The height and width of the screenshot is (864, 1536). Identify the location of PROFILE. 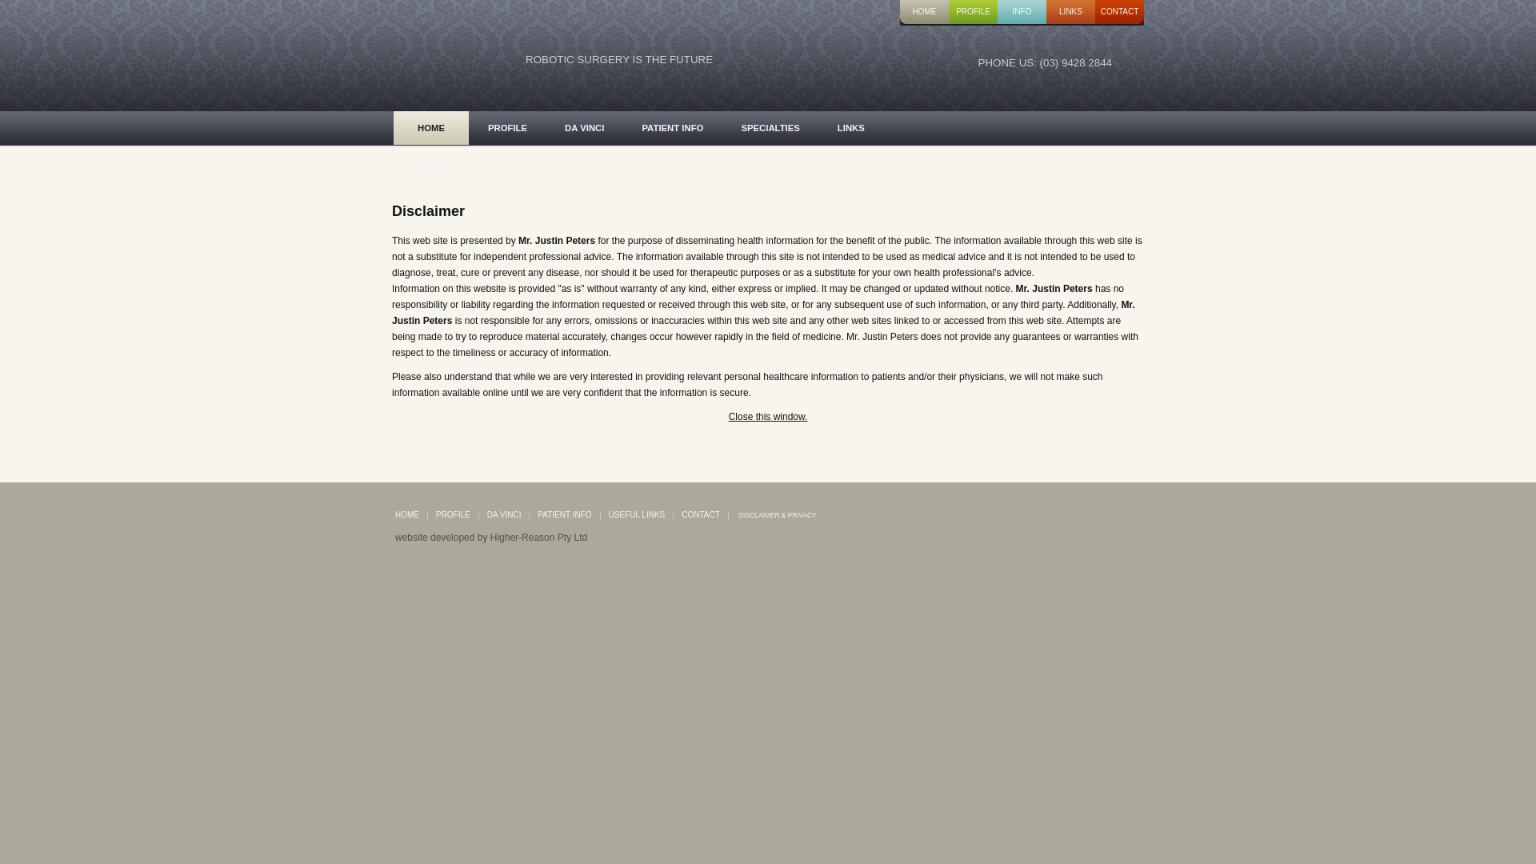
(453, 515).